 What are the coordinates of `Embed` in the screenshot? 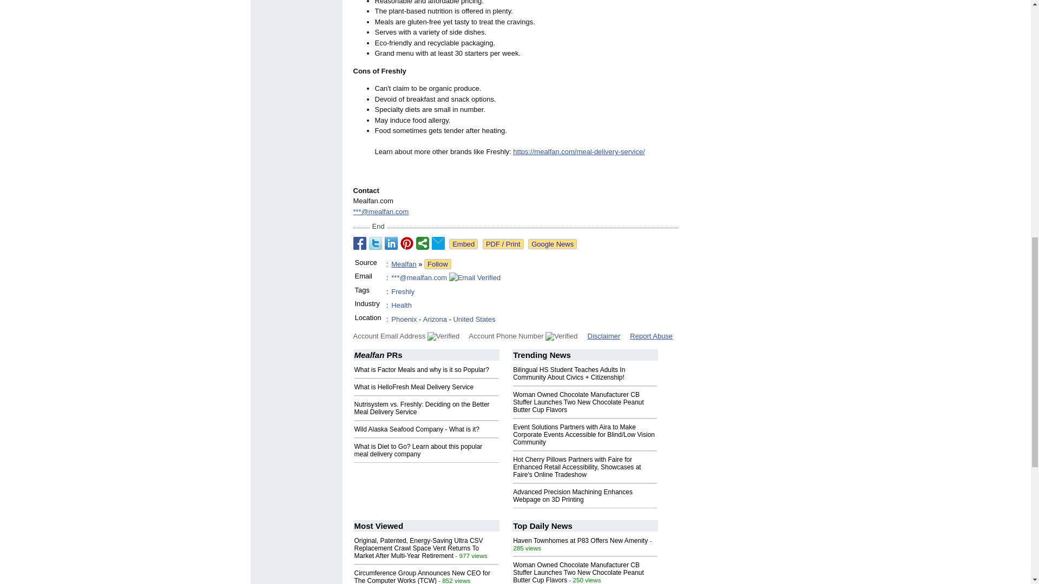 It's located at (463, 244).